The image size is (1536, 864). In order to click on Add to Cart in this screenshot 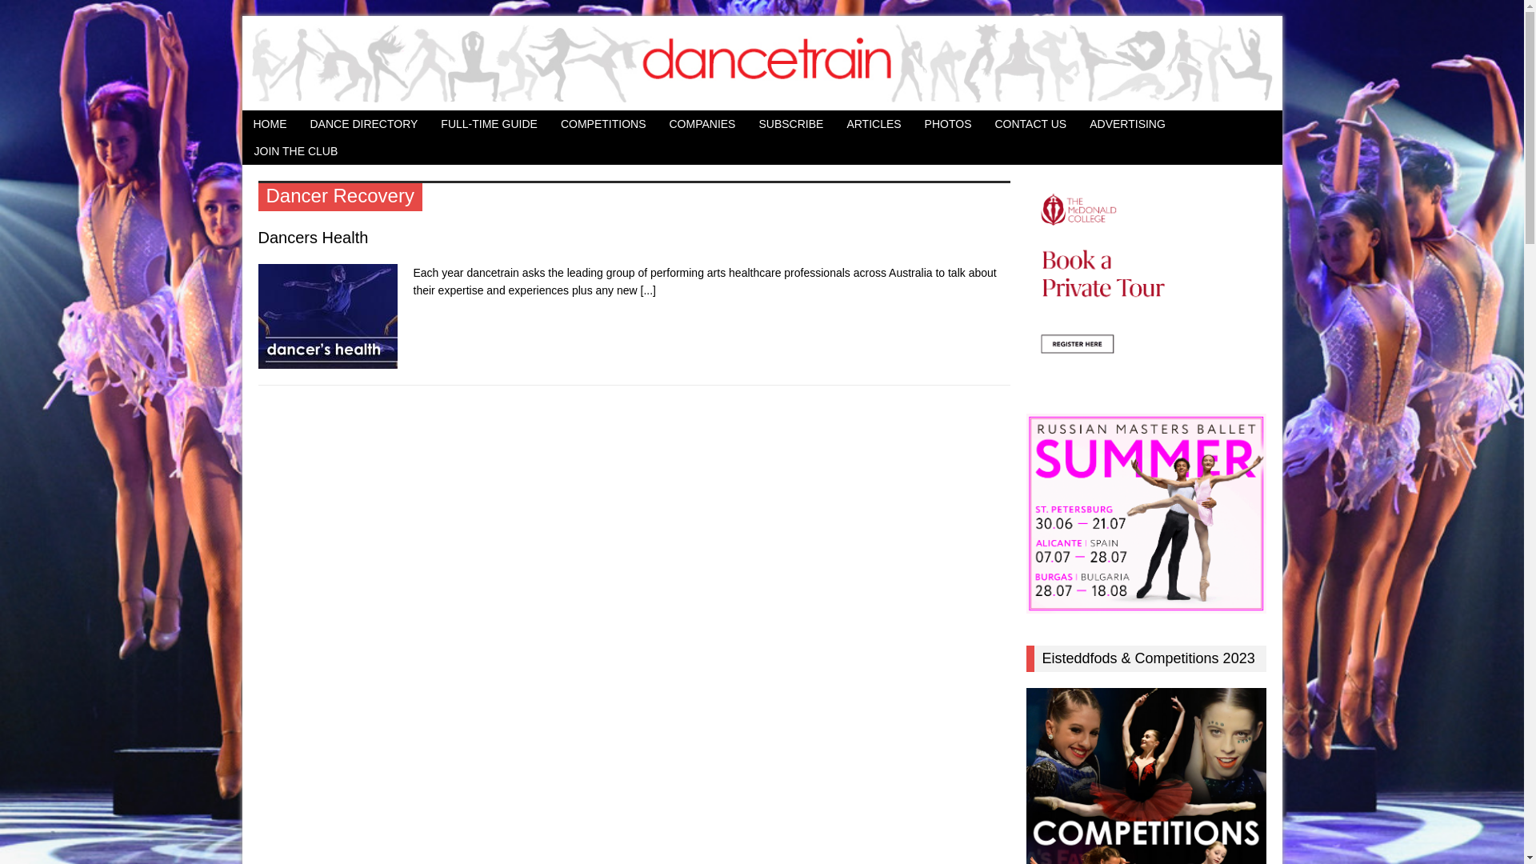, I will do `click(38, 14)`.